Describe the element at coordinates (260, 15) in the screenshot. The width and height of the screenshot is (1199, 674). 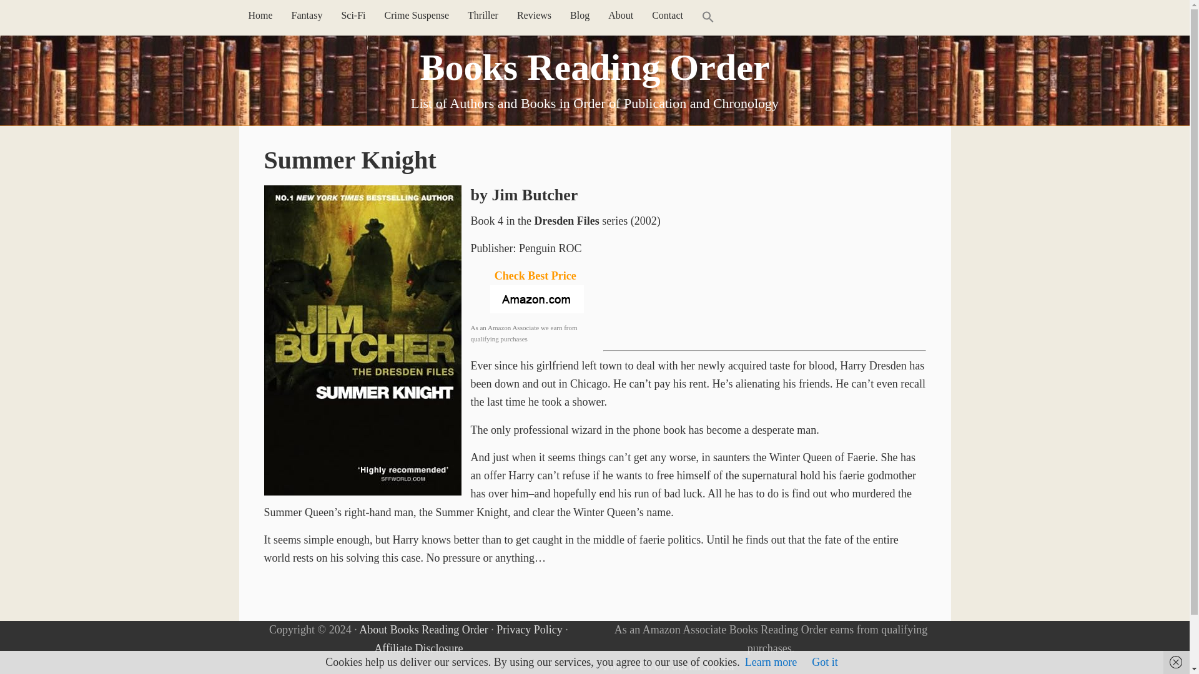
I see `Home` at that location.